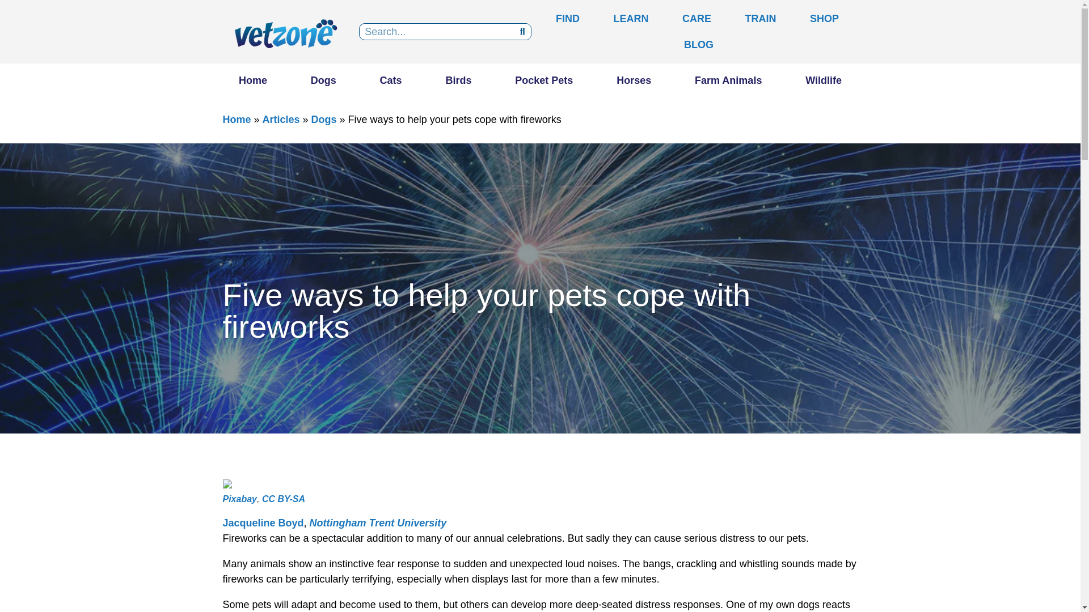  Describe the element at coordinates (568, 18) in the screenshot. I see `FIND` at that location.